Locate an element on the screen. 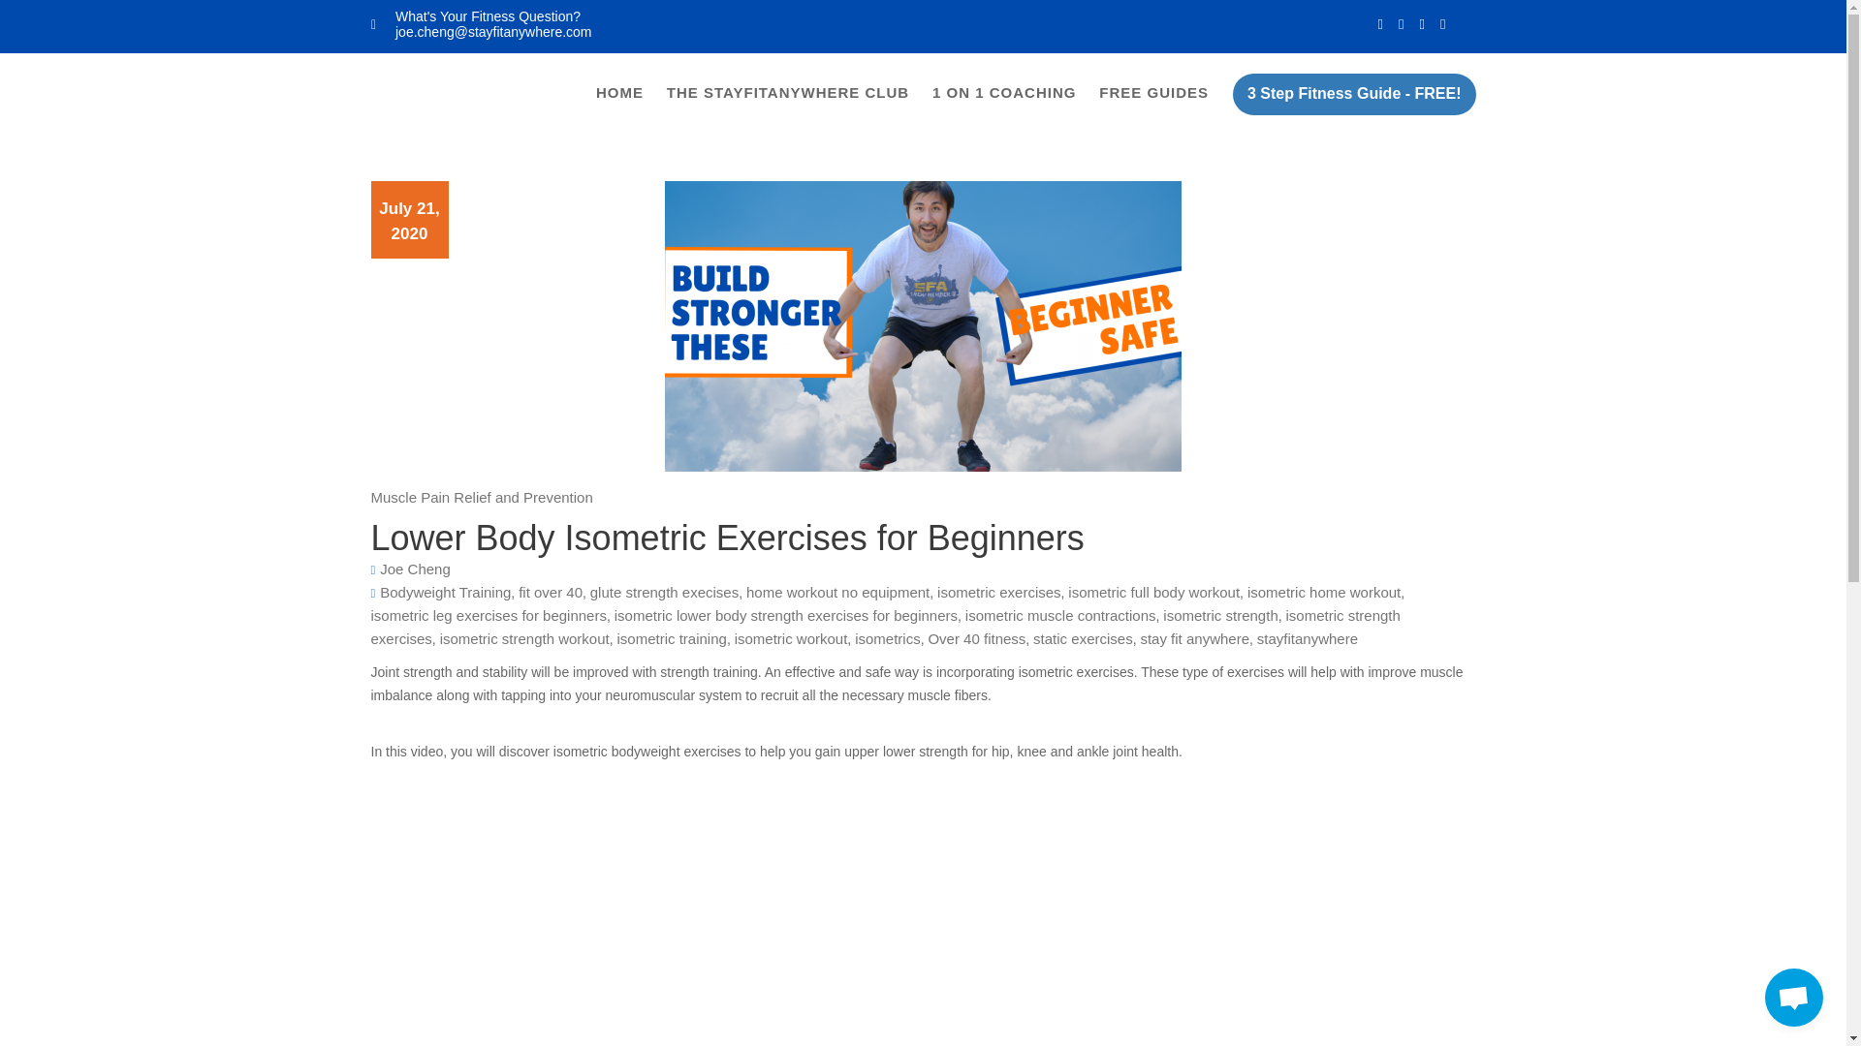  isometrics is located at coordinates (888, 639).